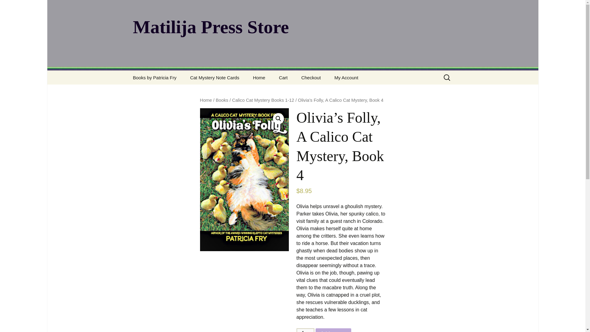 This screenshot has width=590, height=332. Describe the element at coordinates (154, 77) in the screenshot. I see `Books by Patricia Fry` at that location.